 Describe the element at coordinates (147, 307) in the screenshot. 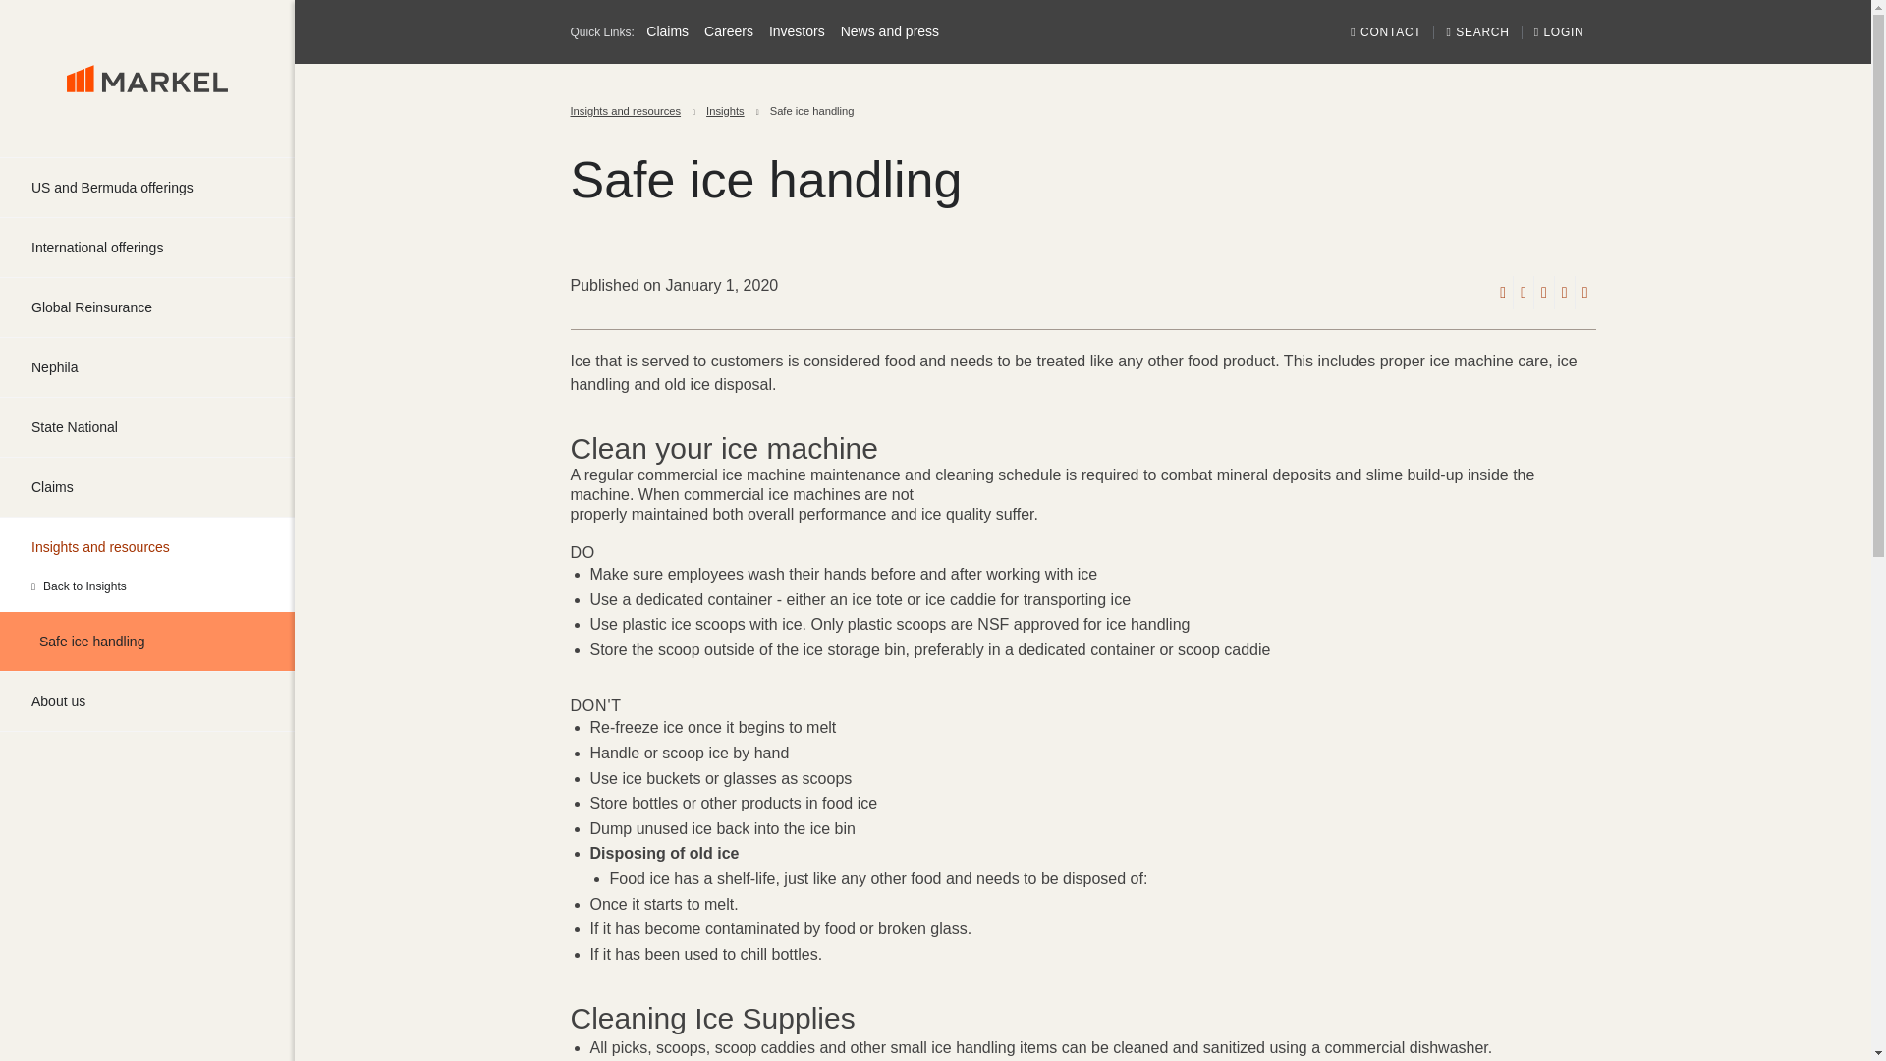

I see `Global Reinsurance` at that location.